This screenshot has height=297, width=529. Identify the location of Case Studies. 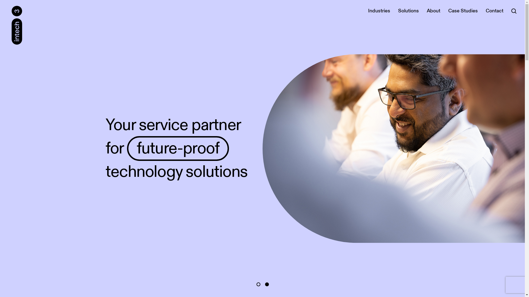
(463, 11).